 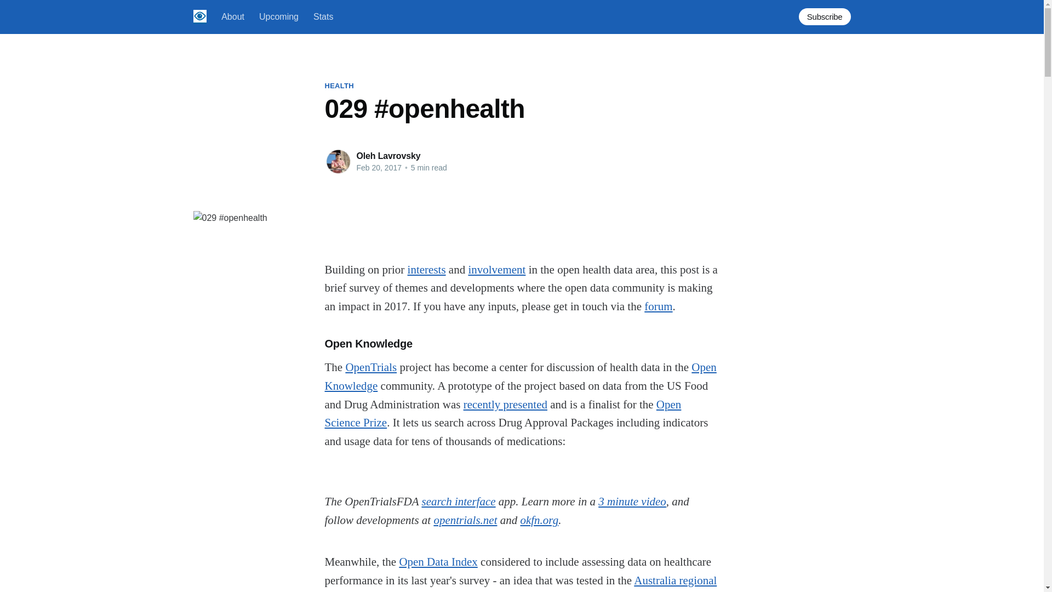 I want to click on Open Data Index, so click(x=438, y=561).